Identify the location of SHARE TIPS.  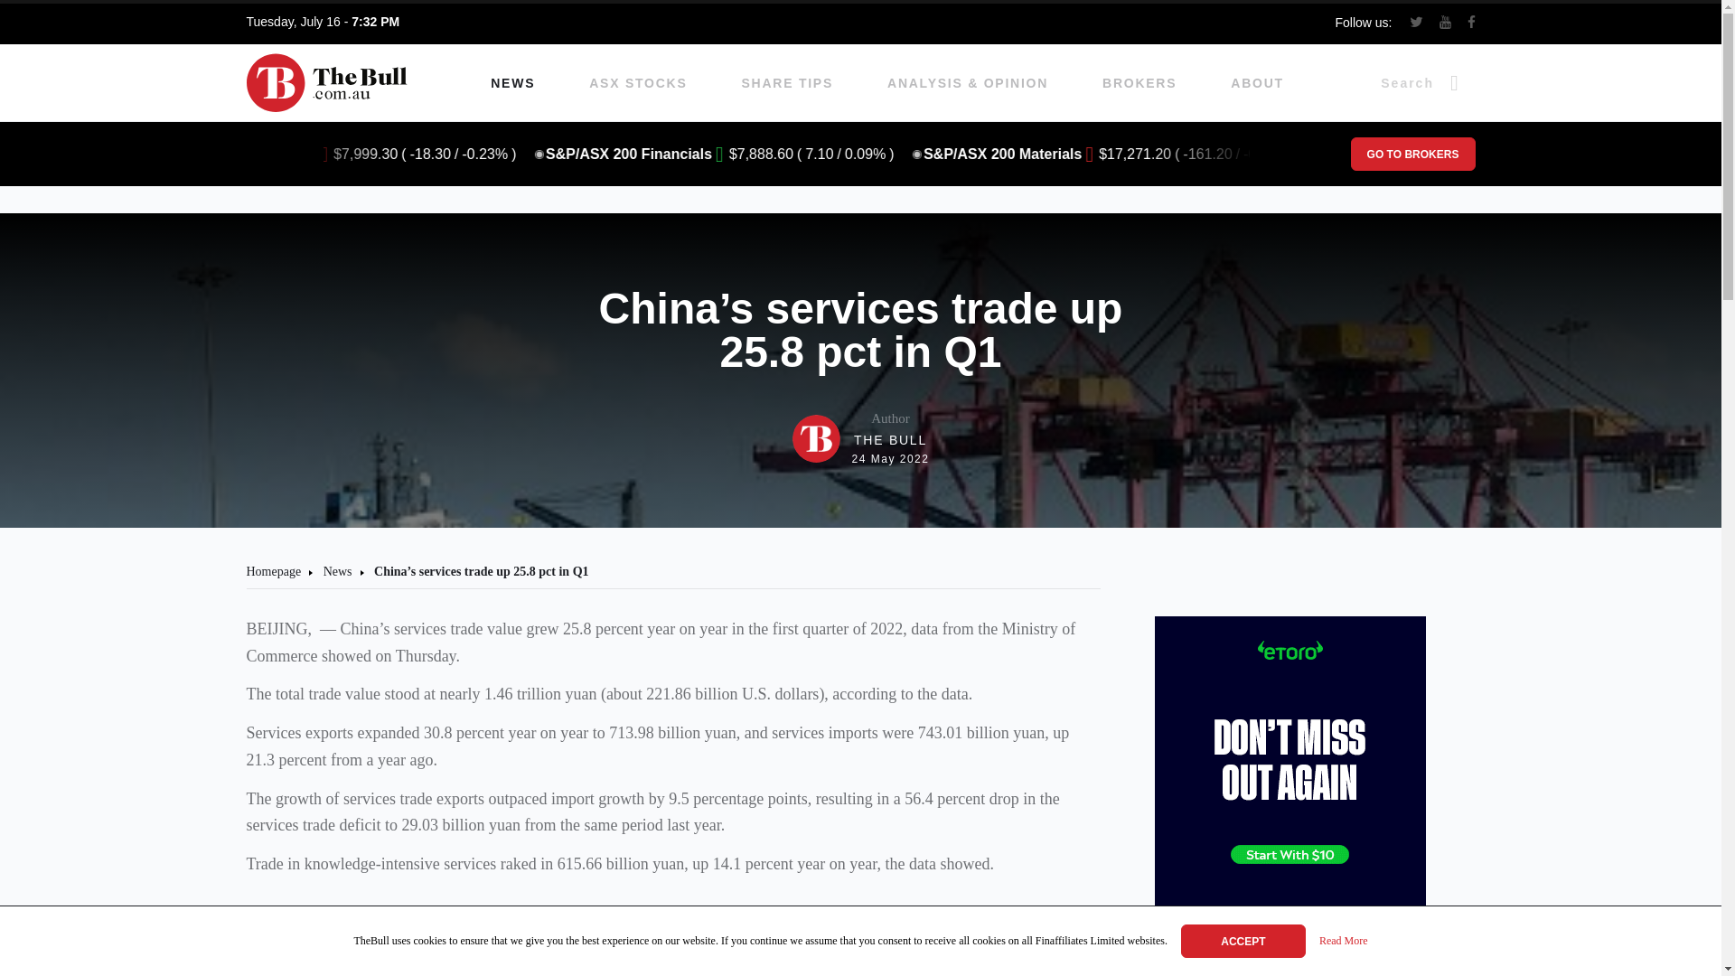
(788, 83).